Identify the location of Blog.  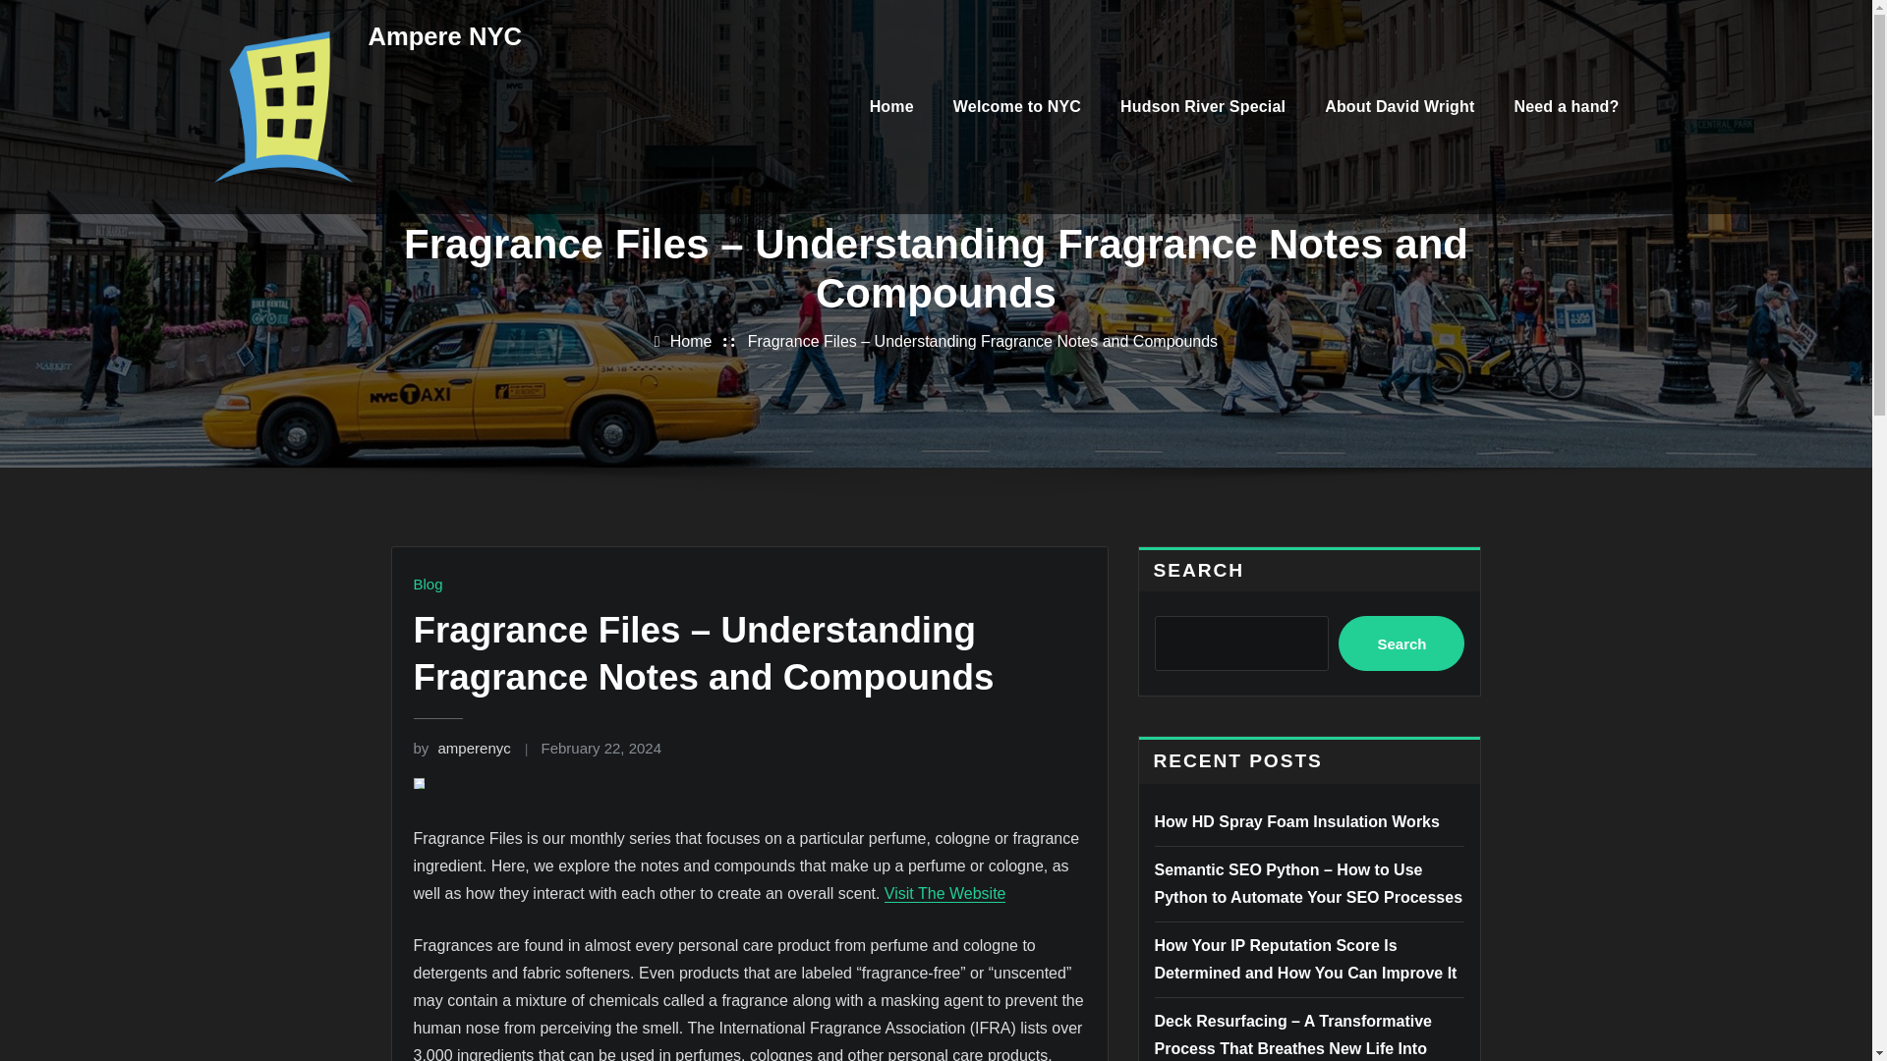
(427, 584).